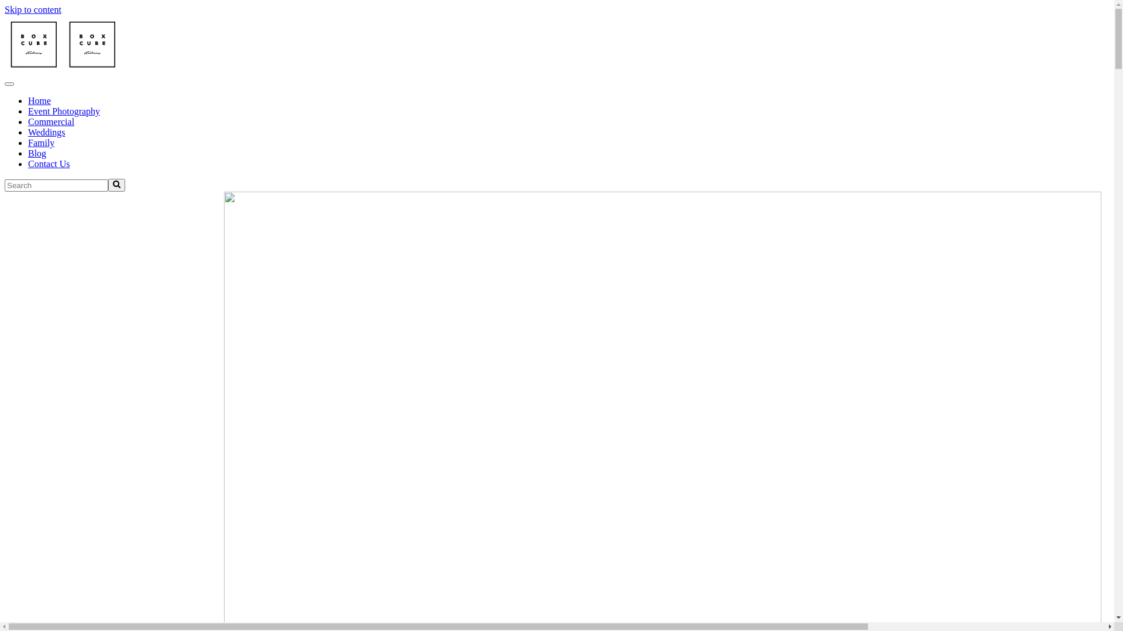  Describe the element at coordinates (47, 132) in the screenshot. I see `Weddings` at that location.